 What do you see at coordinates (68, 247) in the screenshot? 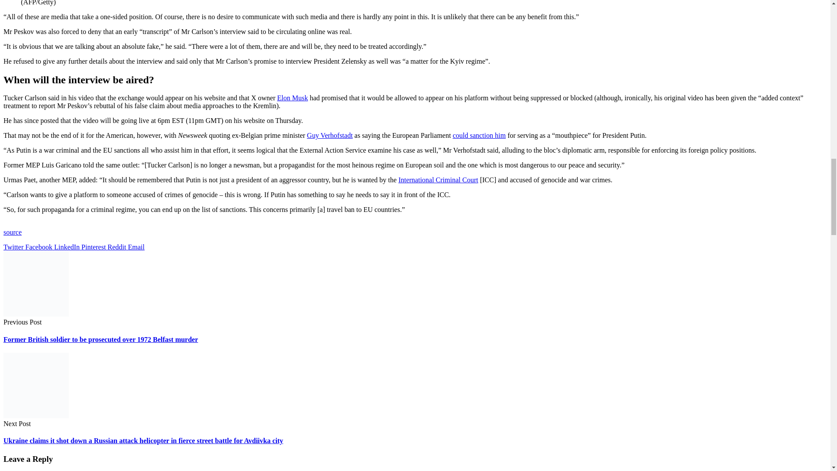
I see `Share on LinkedIn` at bounding box center [68, 247].